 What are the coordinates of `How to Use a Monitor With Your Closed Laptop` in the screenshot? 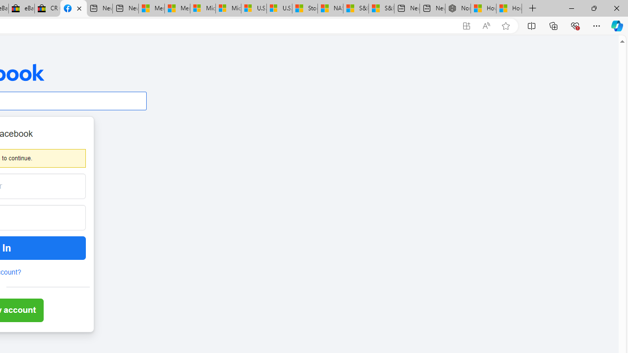 It's located at (509, 9).